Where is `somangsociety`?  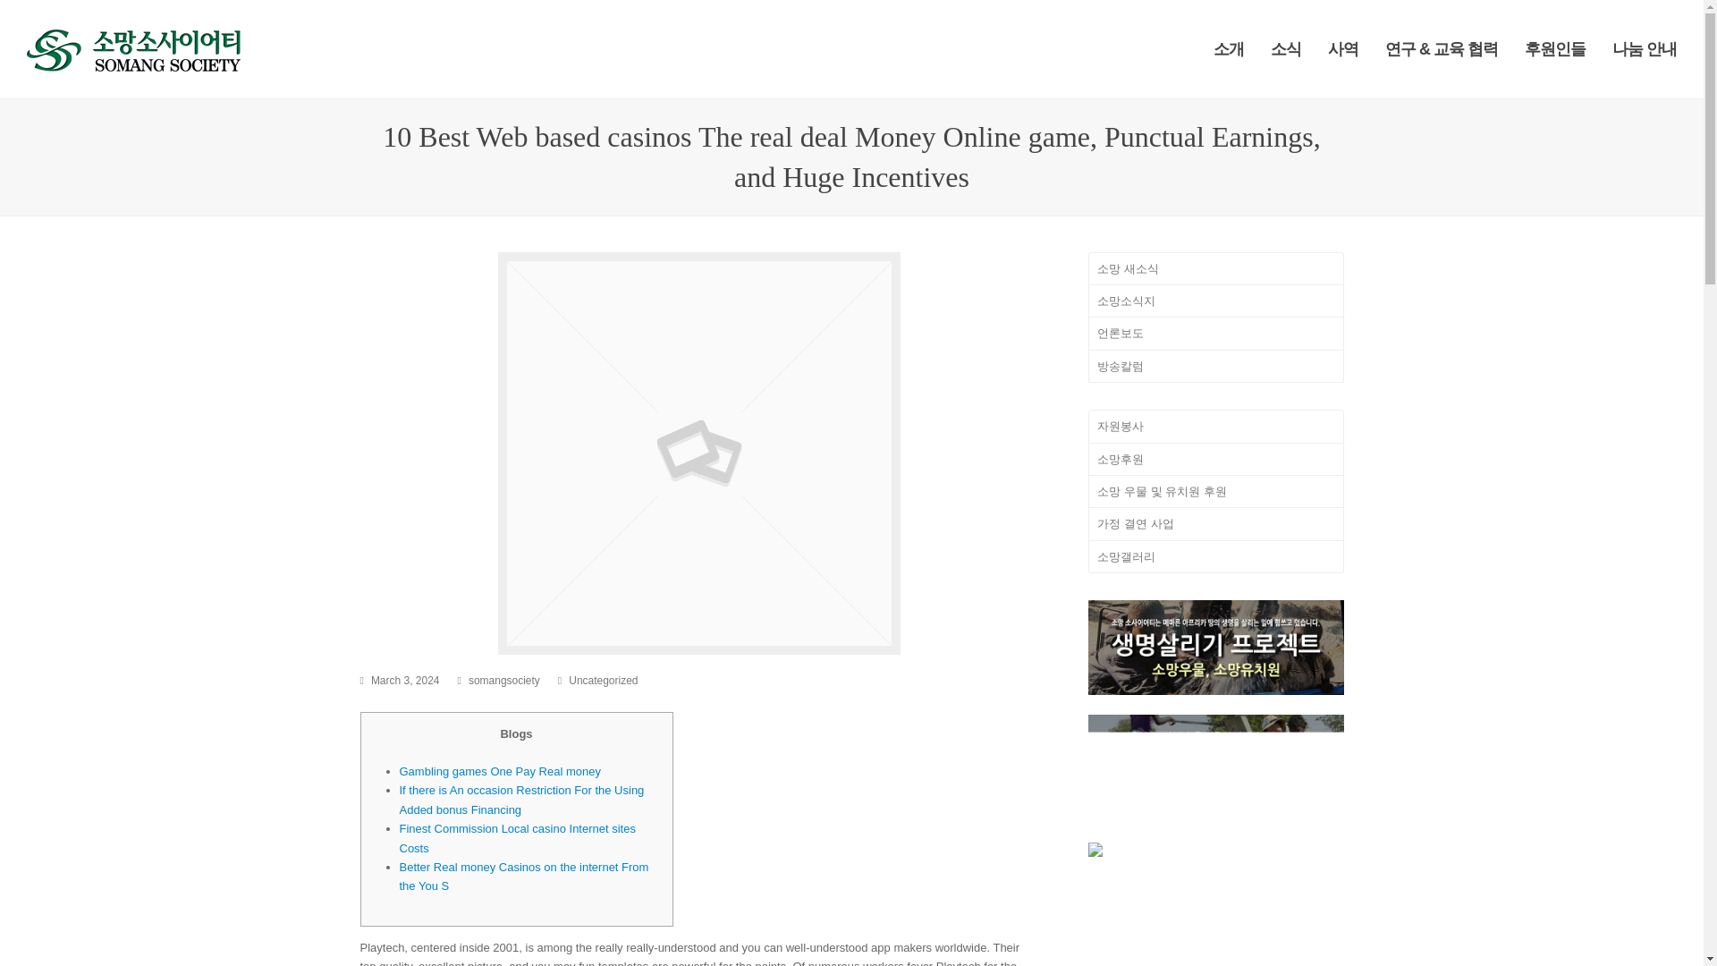
somangsociety is located at coordinates (504, 680).